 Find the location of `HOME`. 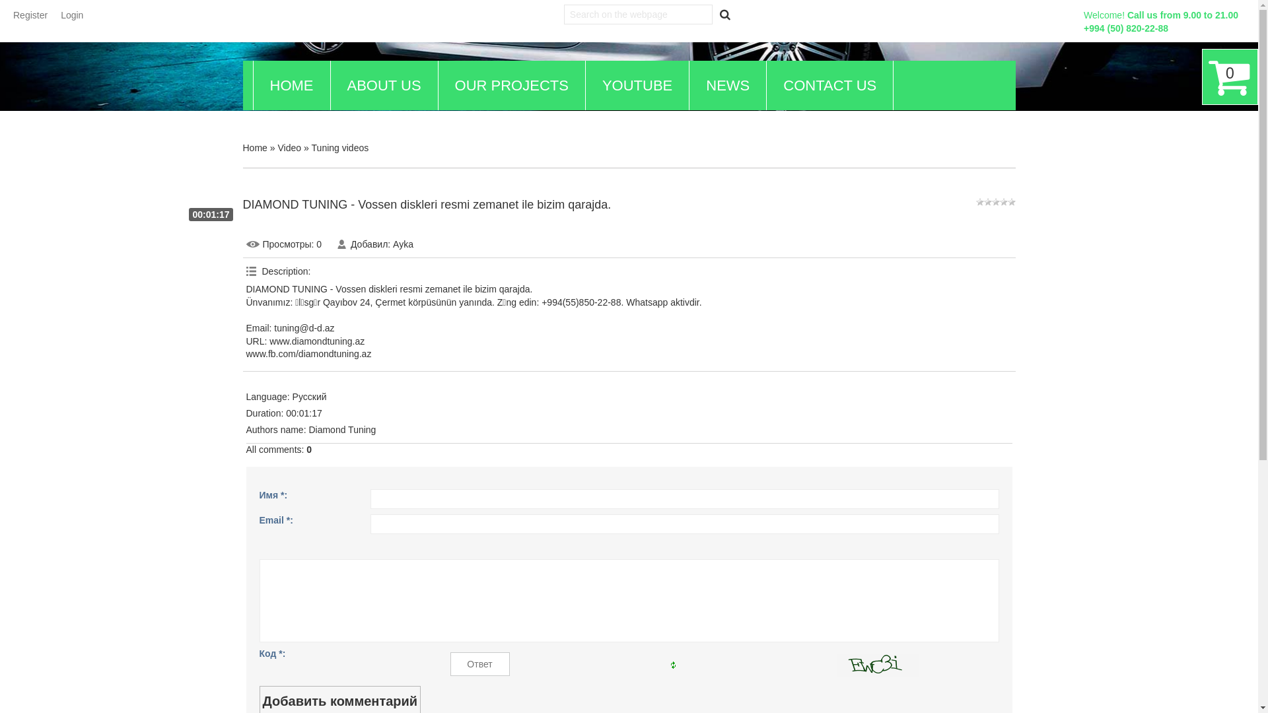

HOME is located at coordinates (292, 86).